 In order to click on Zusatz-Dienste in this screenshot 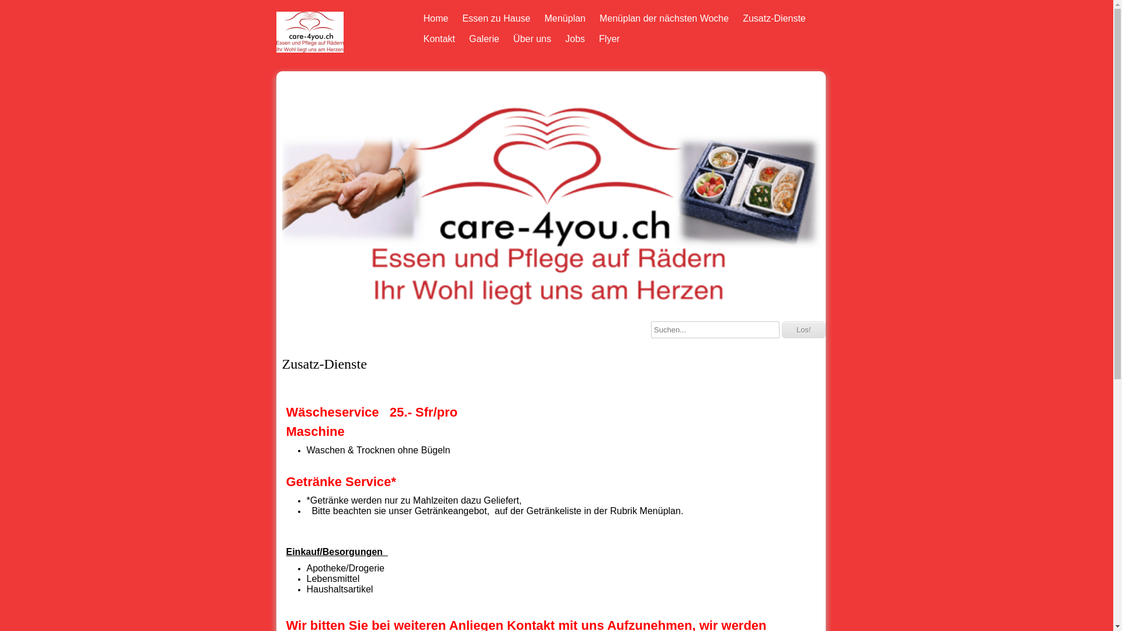, I will do `click(774, 19)`.